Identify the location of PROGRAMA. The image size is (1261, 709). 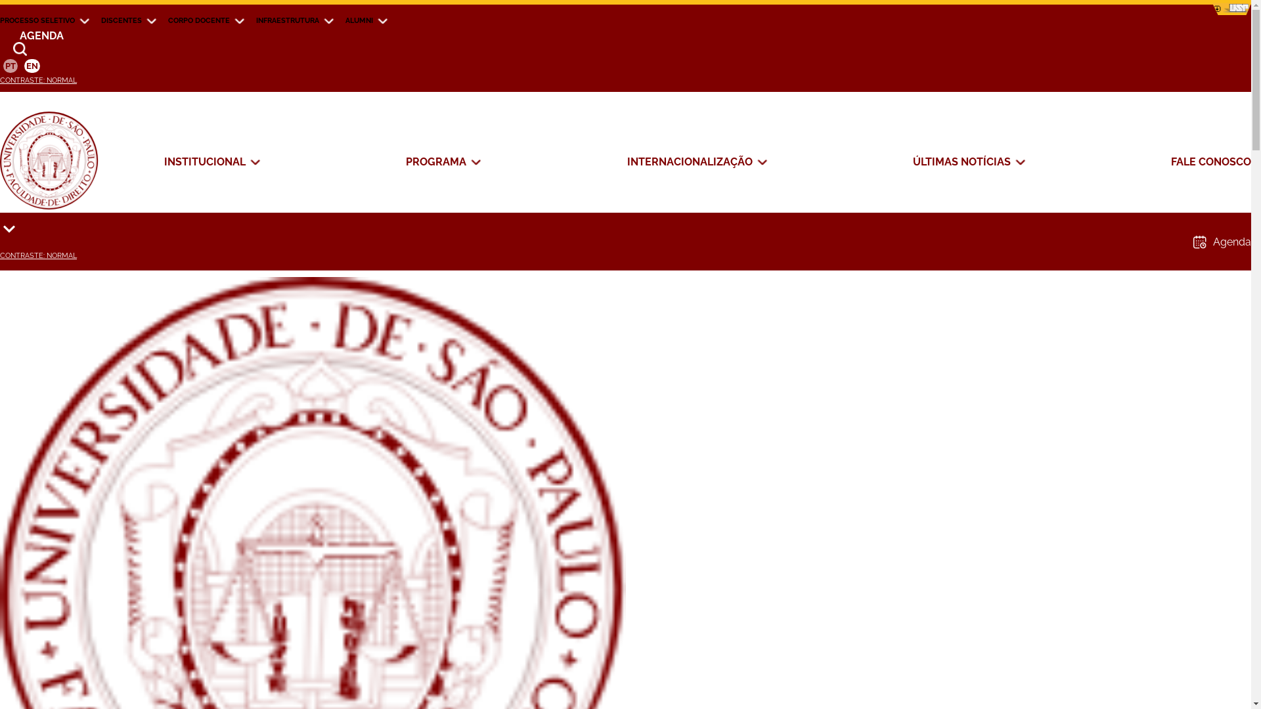
(436, 161).